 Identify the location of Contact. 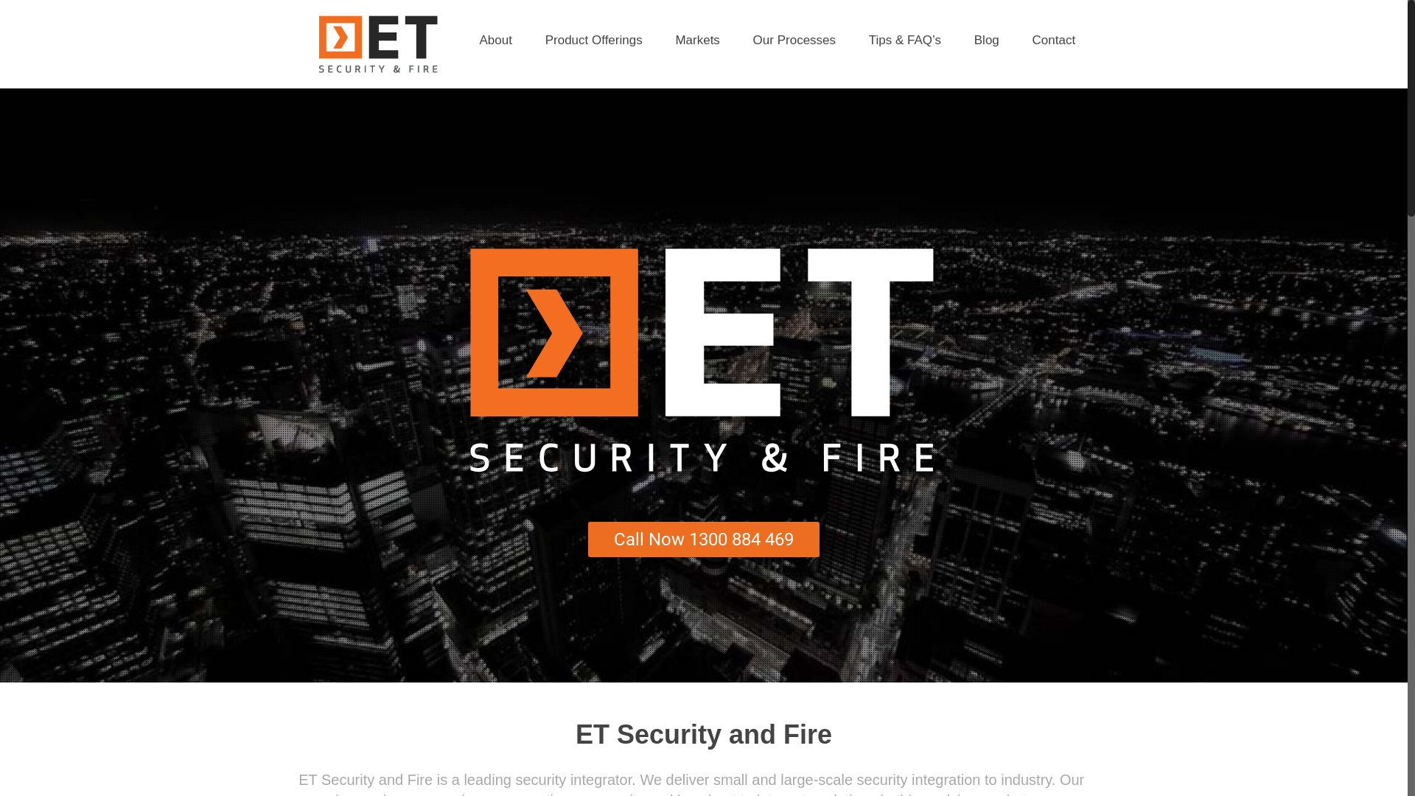
(1054, 41).